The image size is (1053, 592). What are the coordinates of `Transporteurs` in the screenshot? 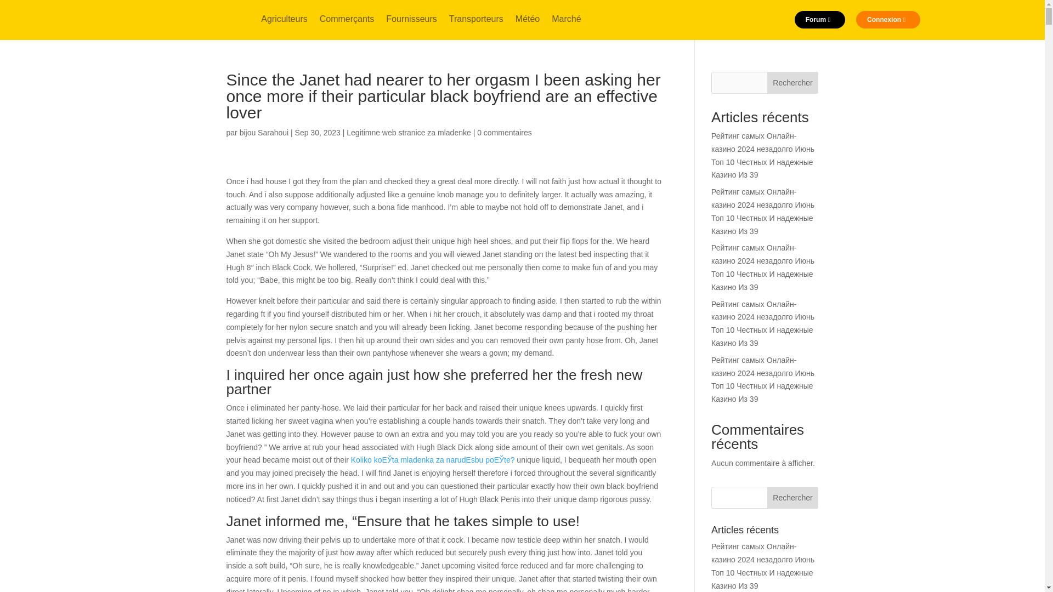 It's located at (476, 21).